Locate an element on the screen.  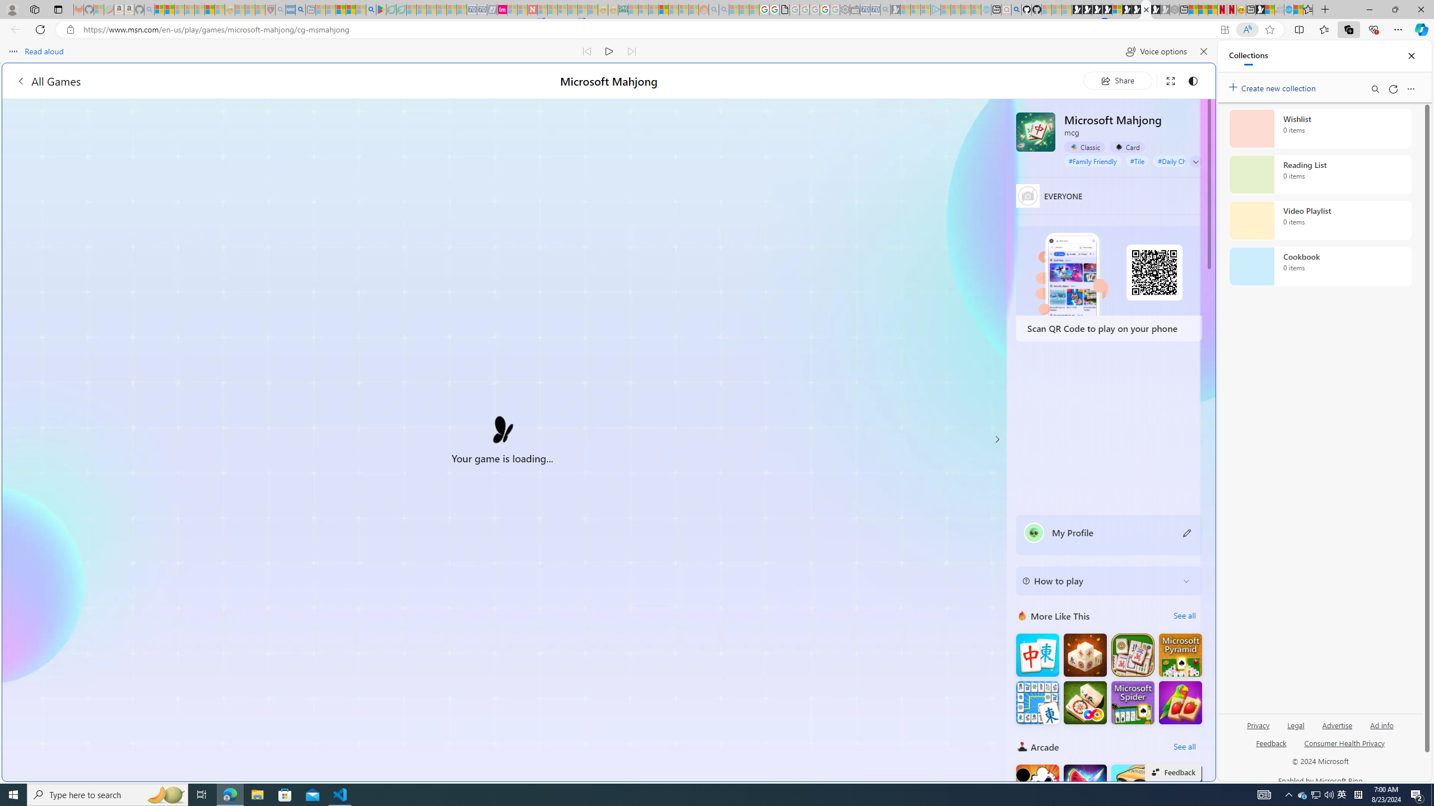
Advertise is located at coordinates (1338, 730).